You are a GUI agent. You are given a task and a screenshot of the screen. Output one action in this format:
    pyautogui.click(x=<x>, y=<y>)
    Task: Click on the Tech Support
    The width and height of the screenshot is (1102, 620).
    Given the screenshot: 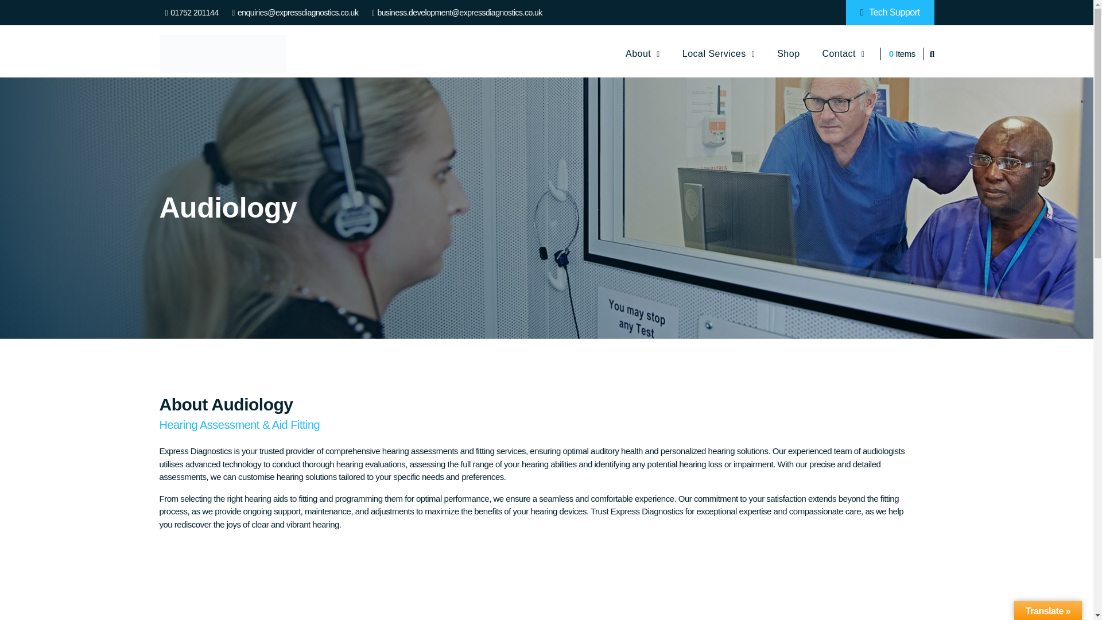 What is the action you would take?
    pyautogui.click(x=890, y=13)
    